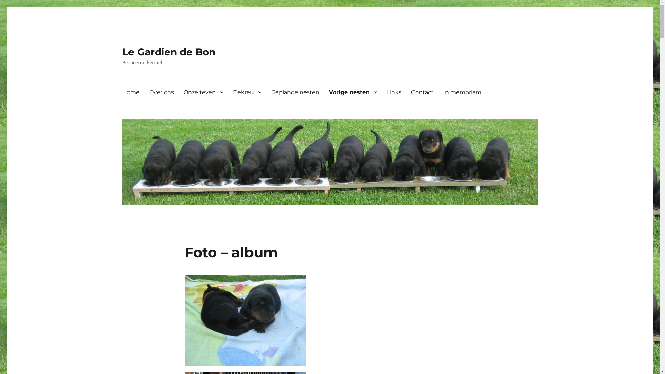  Describe the element at coordinates (462, 92) in the screenshot. I see `In memoriam` at that location.